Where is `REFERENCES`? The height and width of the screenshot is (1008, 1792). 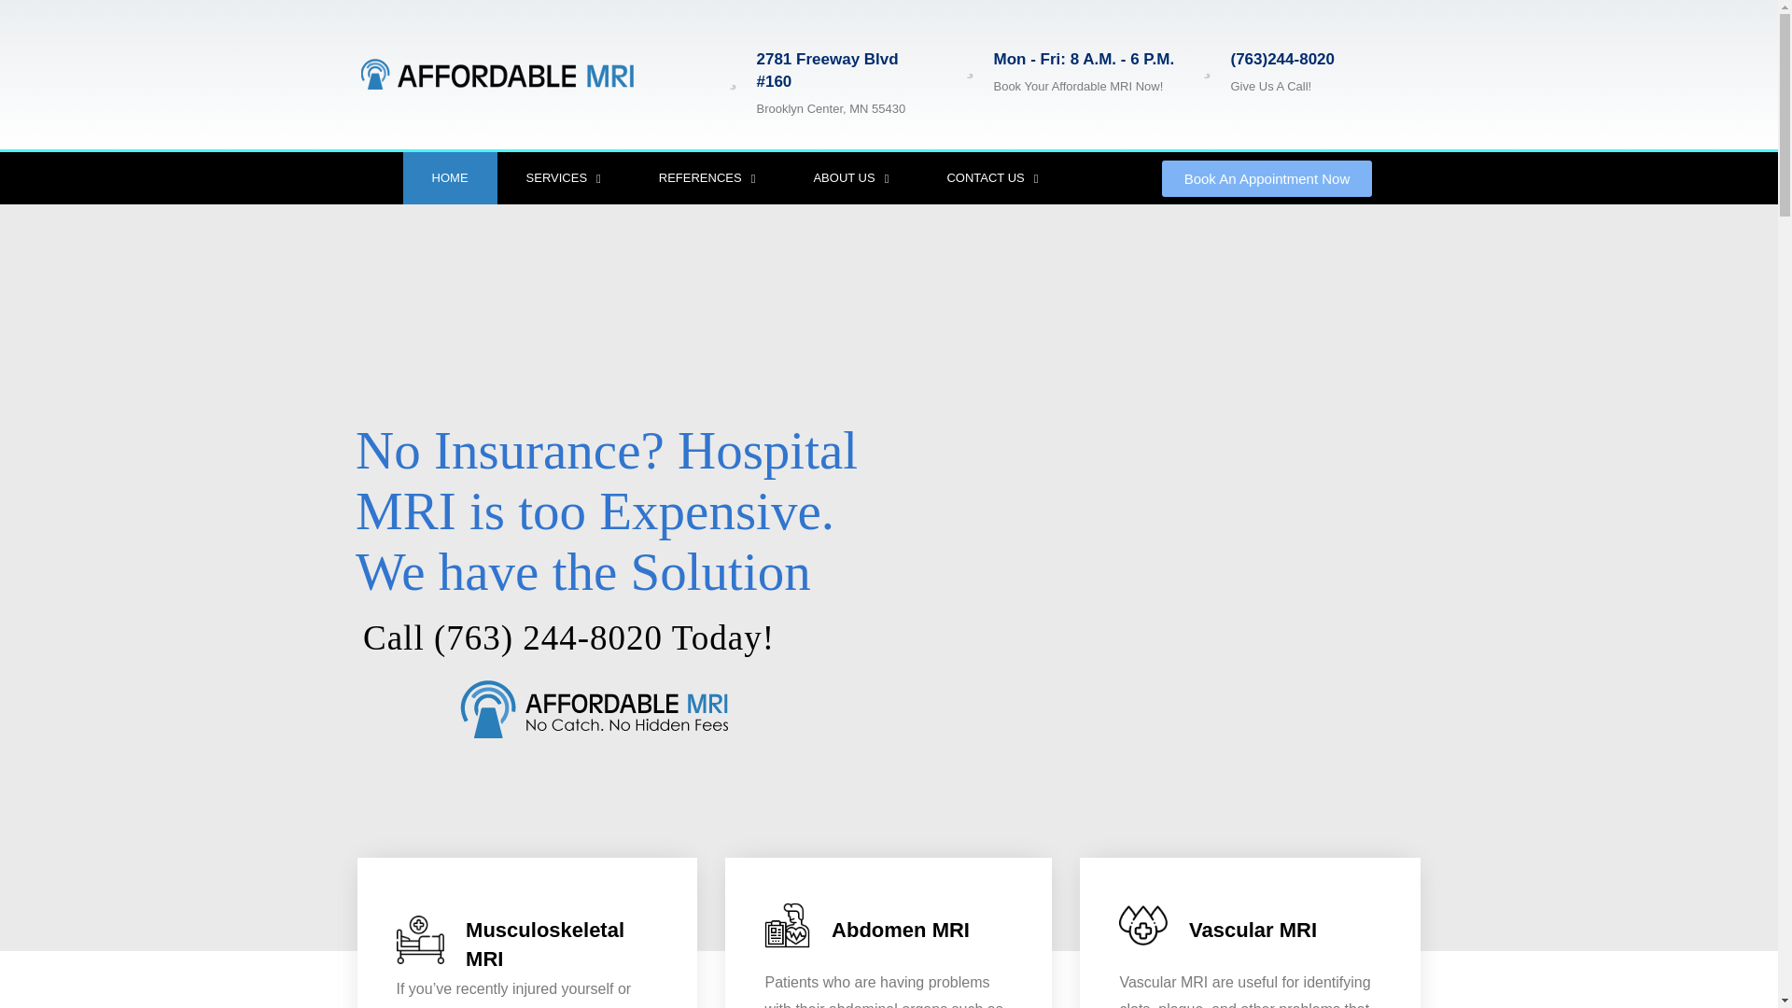 REFERENCES is located at coordinates (707, 178).